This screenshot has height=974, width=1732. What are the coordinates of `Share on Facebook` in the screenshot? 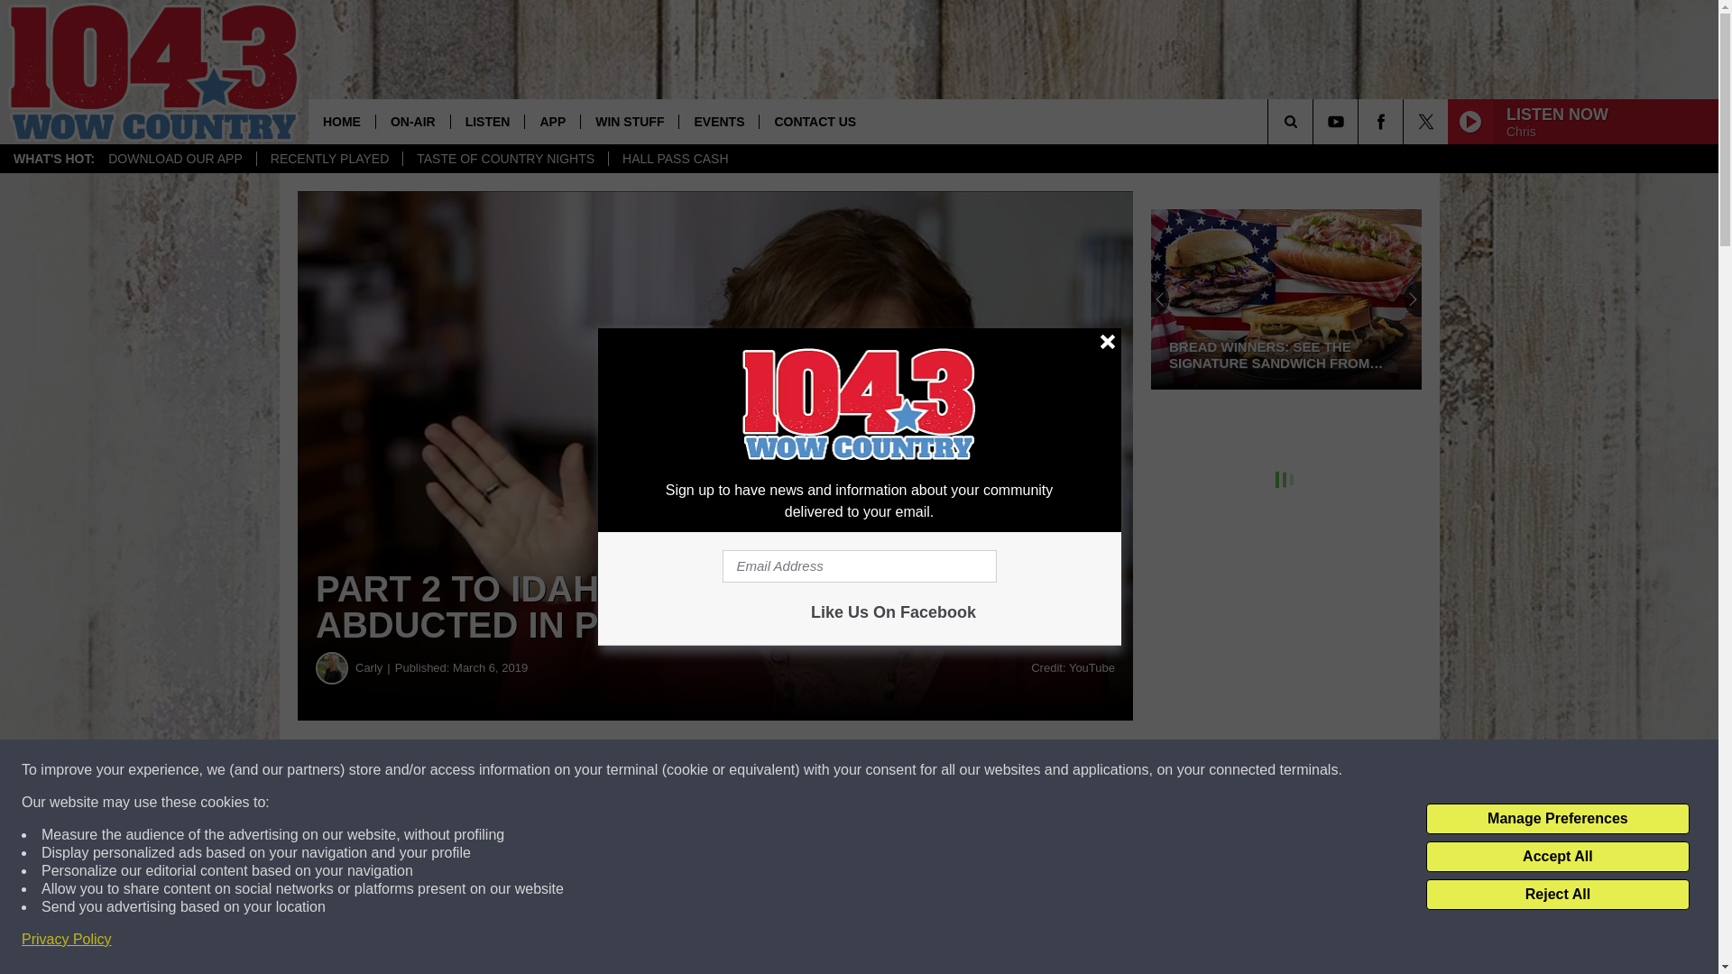 It's located at (548, 770).